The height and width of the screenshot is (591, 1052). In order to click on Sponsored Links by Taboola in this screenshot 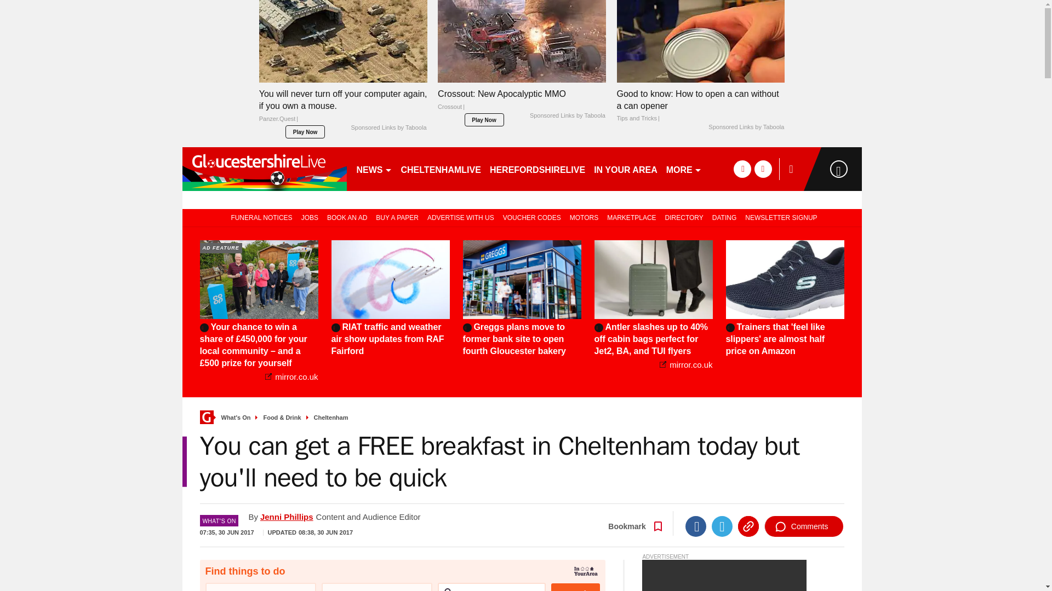, I will do `click(568, 116)`.